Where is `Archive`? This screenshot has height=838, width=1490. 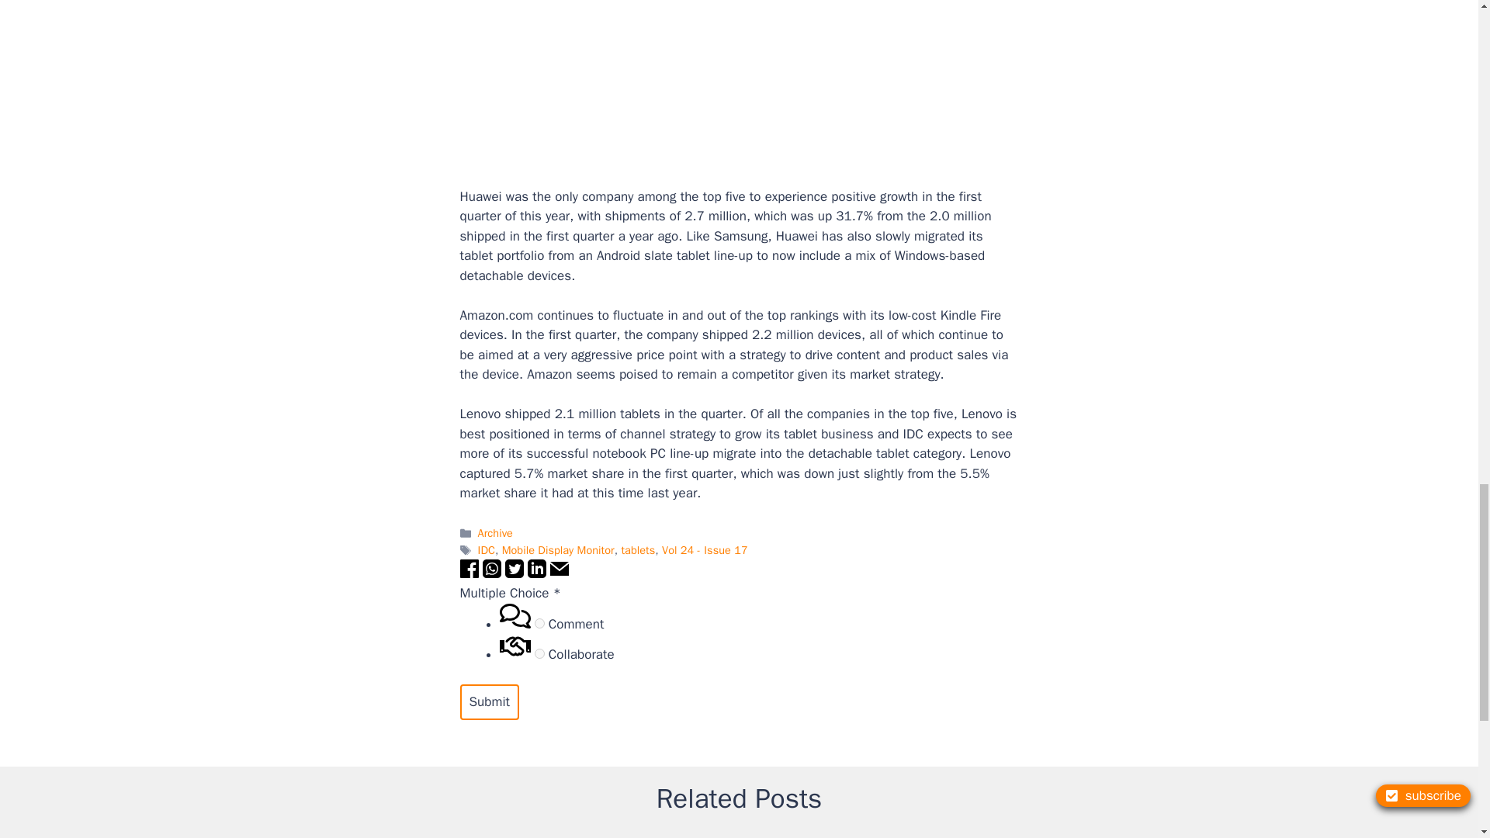 Archive is located at coordinates (495, 532).